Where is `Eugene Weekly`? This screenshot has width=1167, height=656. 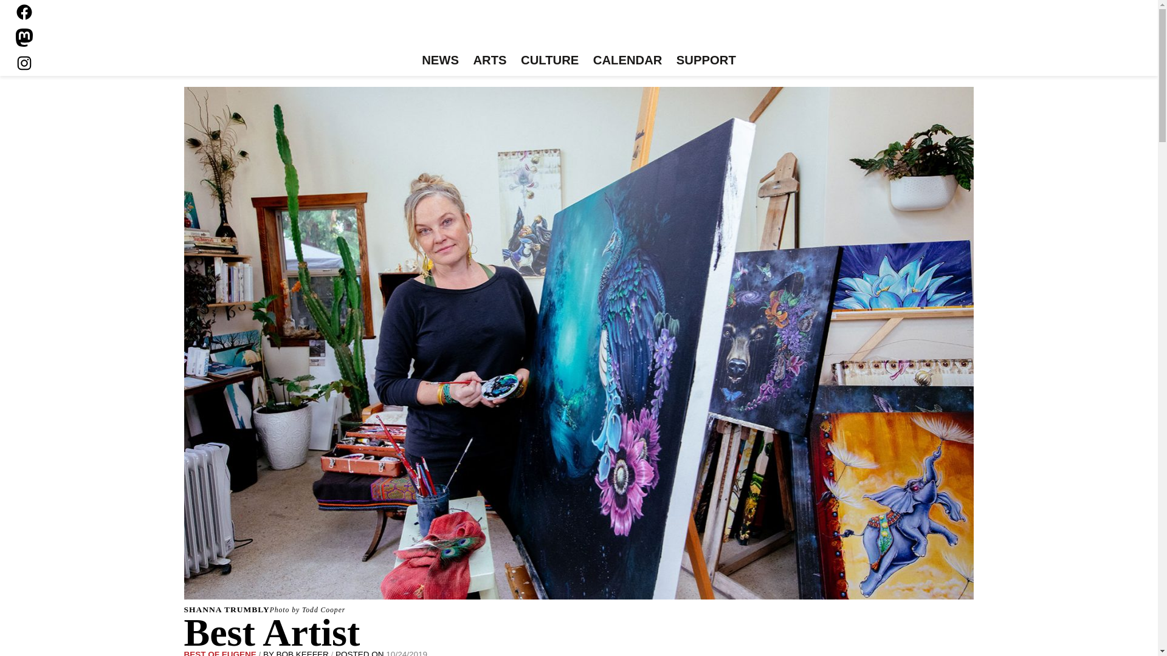
Eugene Weekly is located at coordinates (579, 29).